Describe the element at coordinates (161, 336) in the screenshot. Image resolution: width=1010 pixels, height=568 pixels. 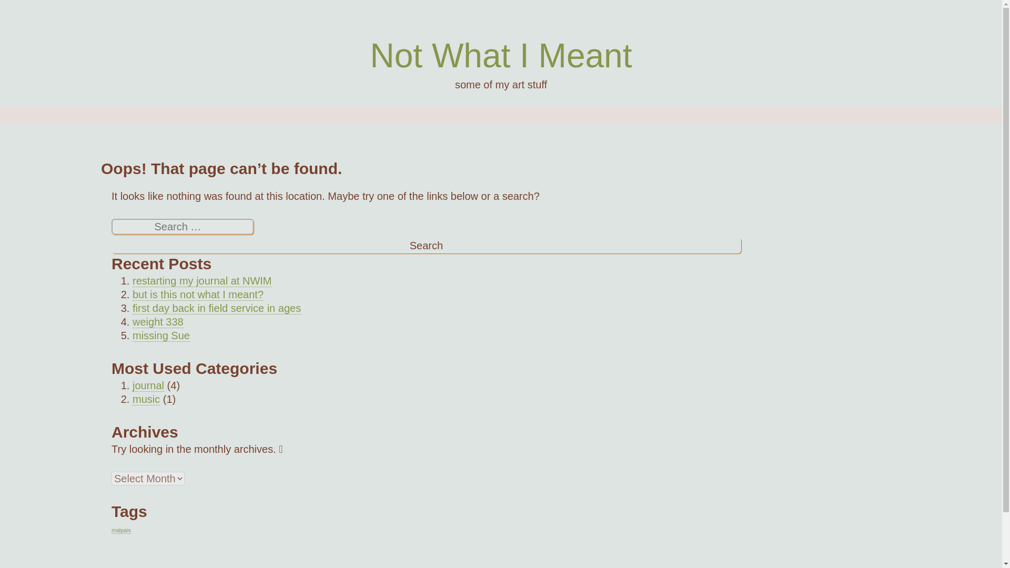
I see `missing Sue` at that location.